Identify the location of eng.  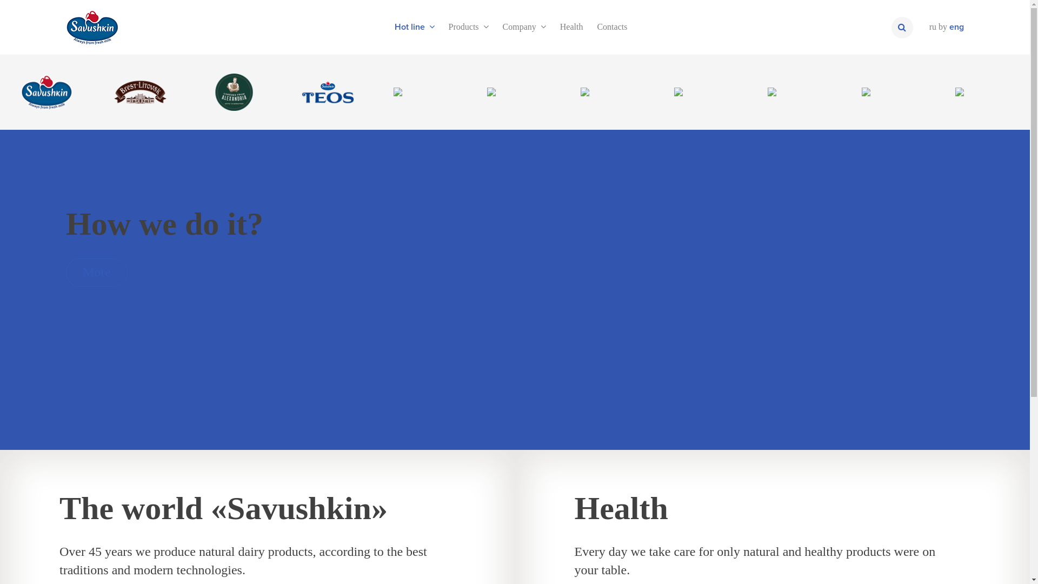
(957, 27).